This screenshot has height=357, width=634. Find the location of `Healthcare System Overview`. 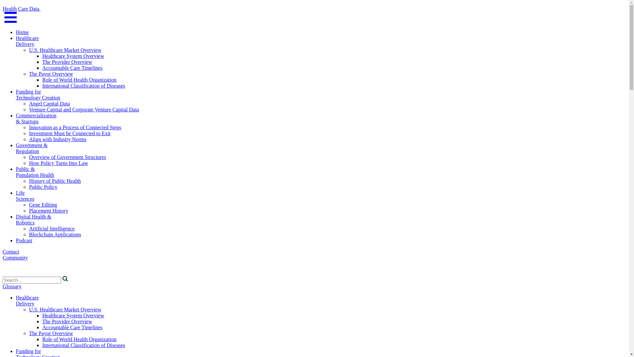

Healthcare System Overview is located at coordinates (73, 315).